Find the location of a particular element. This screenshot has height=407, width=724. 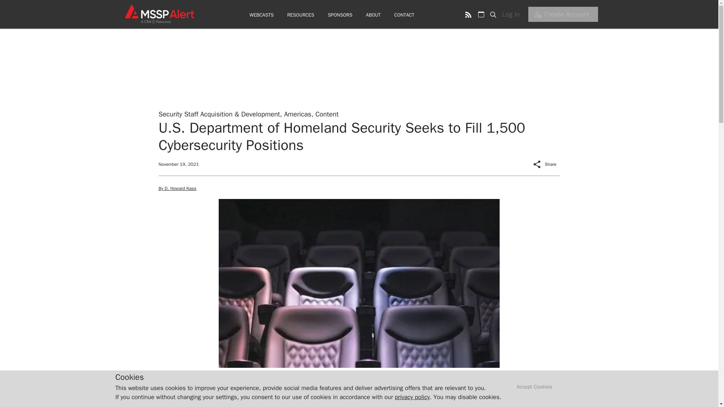

By D. Howard Kass is located at coordinates (177, 188).